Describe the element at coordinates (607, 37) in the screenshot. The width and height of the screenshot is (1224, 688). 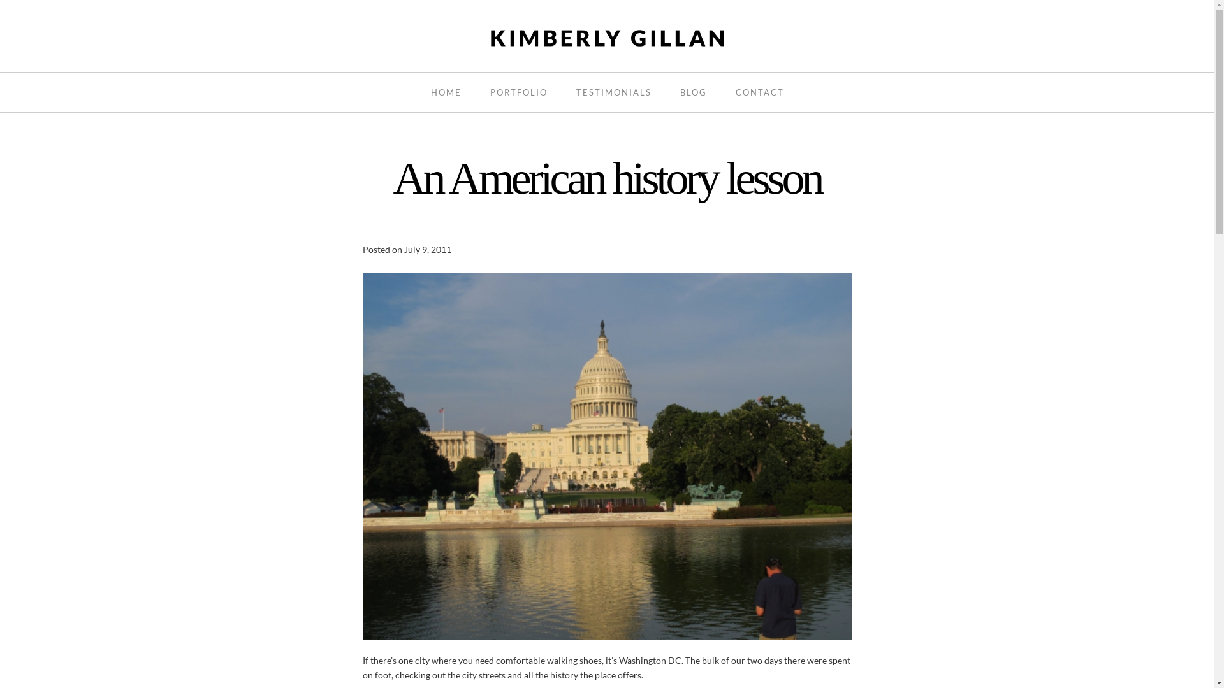
I see `Kimberly Gillan` at that location.